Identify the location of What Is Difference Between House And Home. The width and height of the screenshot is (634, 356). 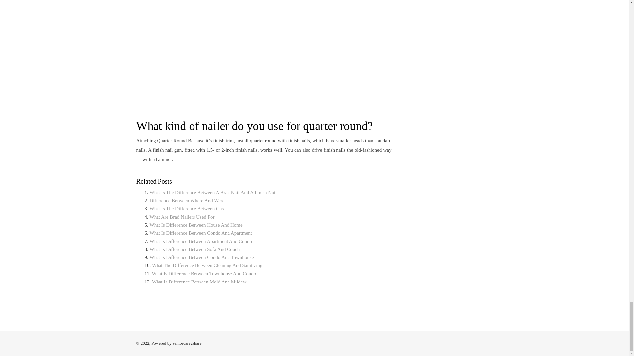
(195, 225).